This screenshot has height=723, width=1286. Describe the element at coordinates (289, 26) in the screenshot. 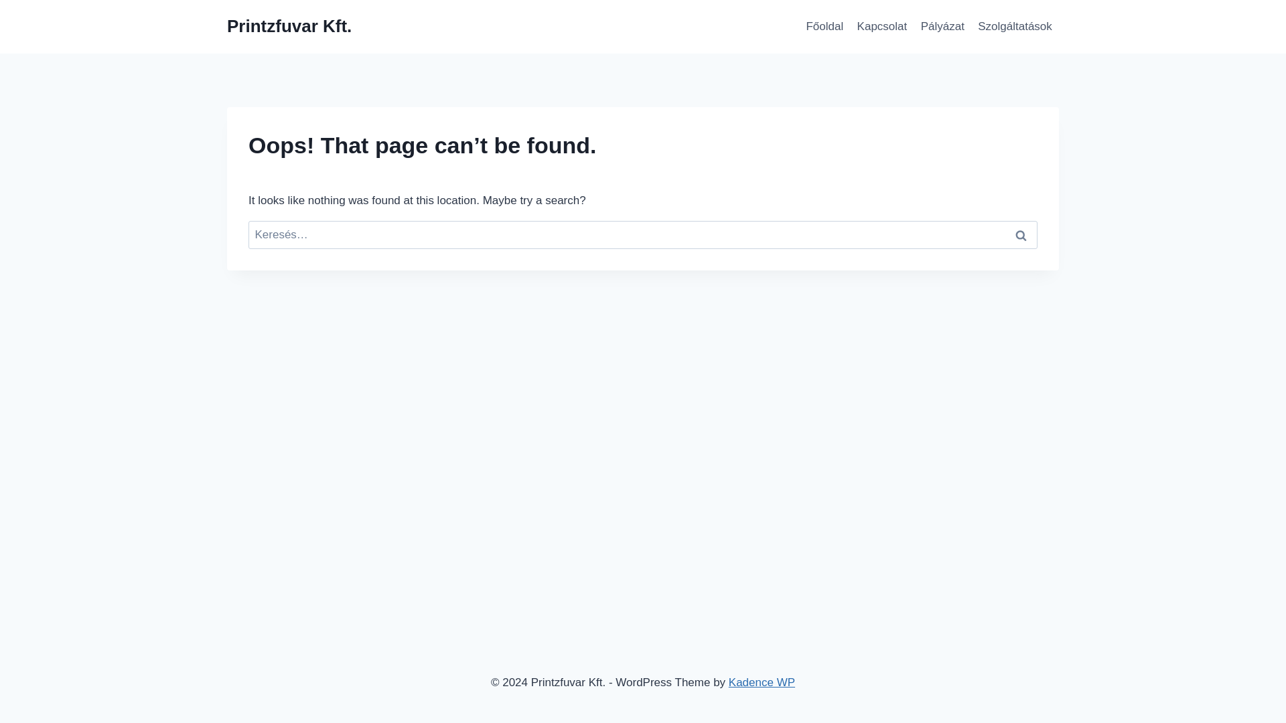

I see `Printzfuvar Kft.` at that location.